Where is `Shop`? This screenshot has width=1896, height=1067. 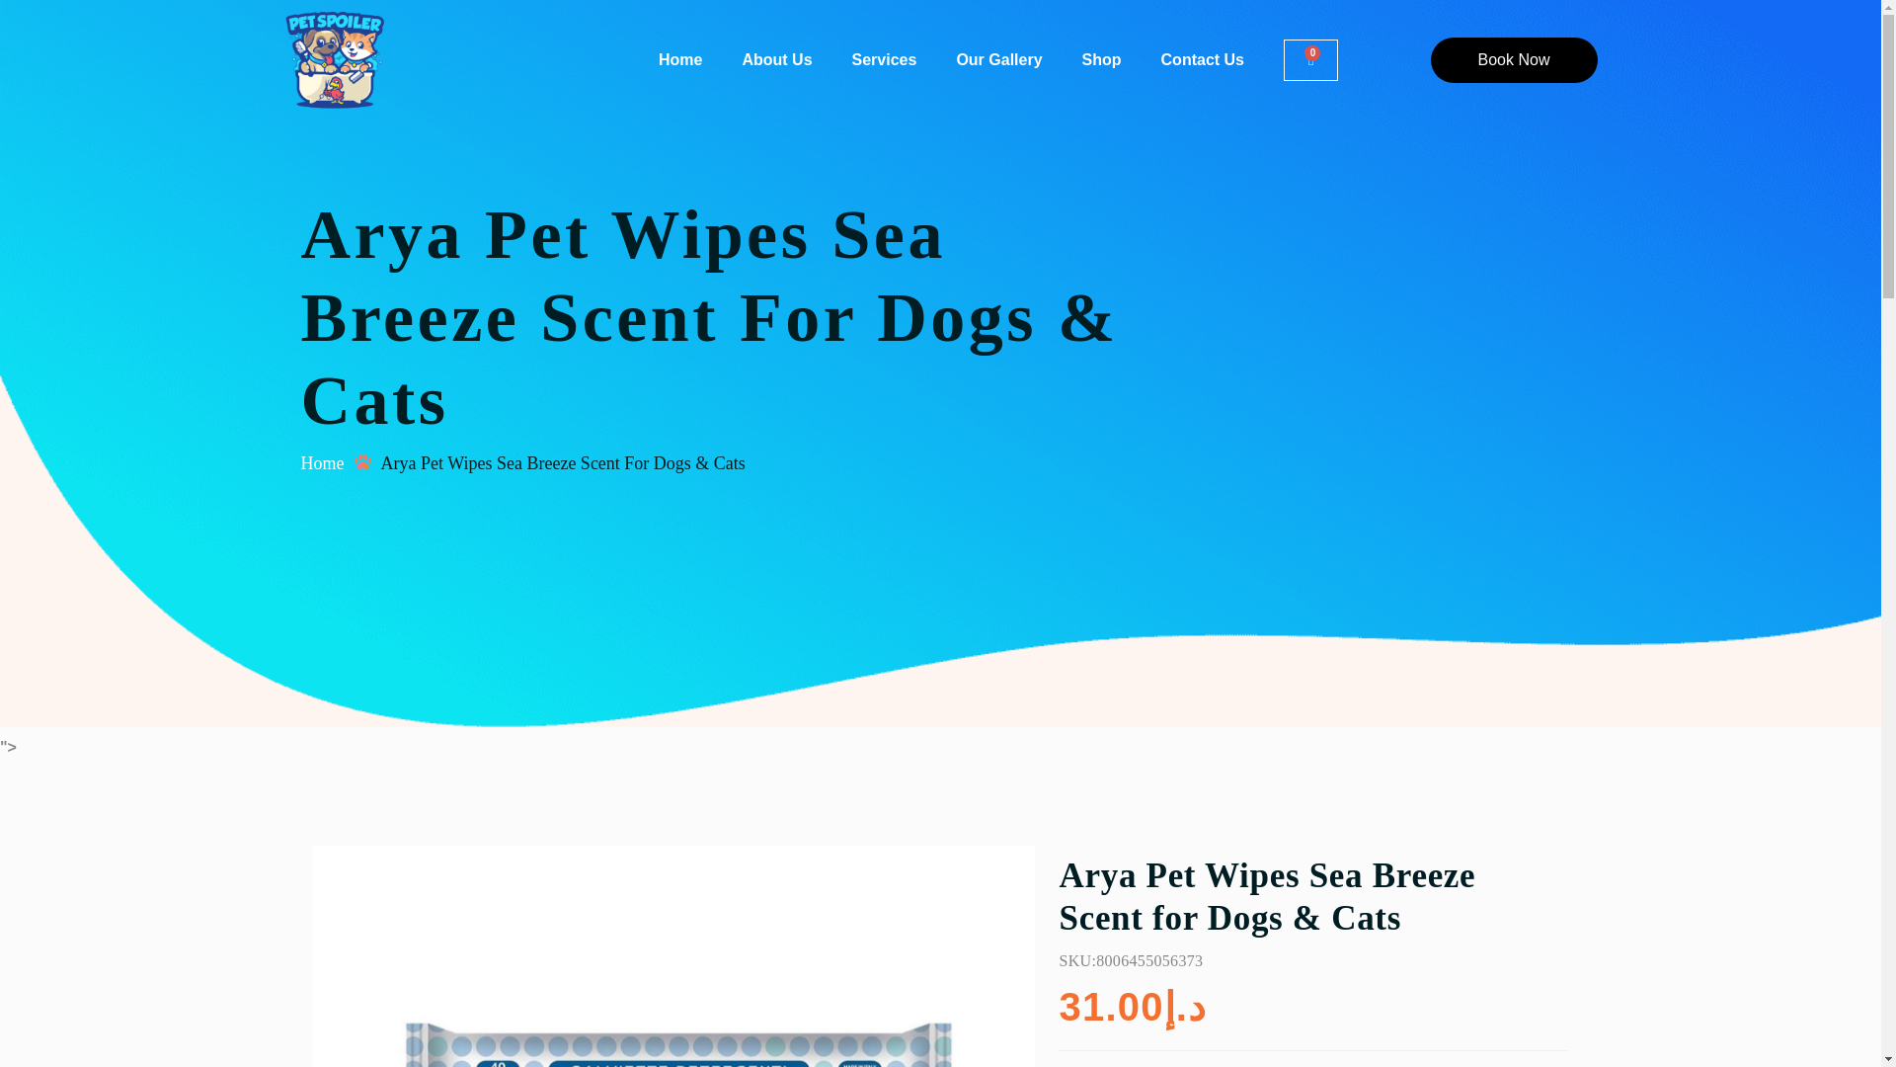
Shop is located at coordinates (1101, 59).